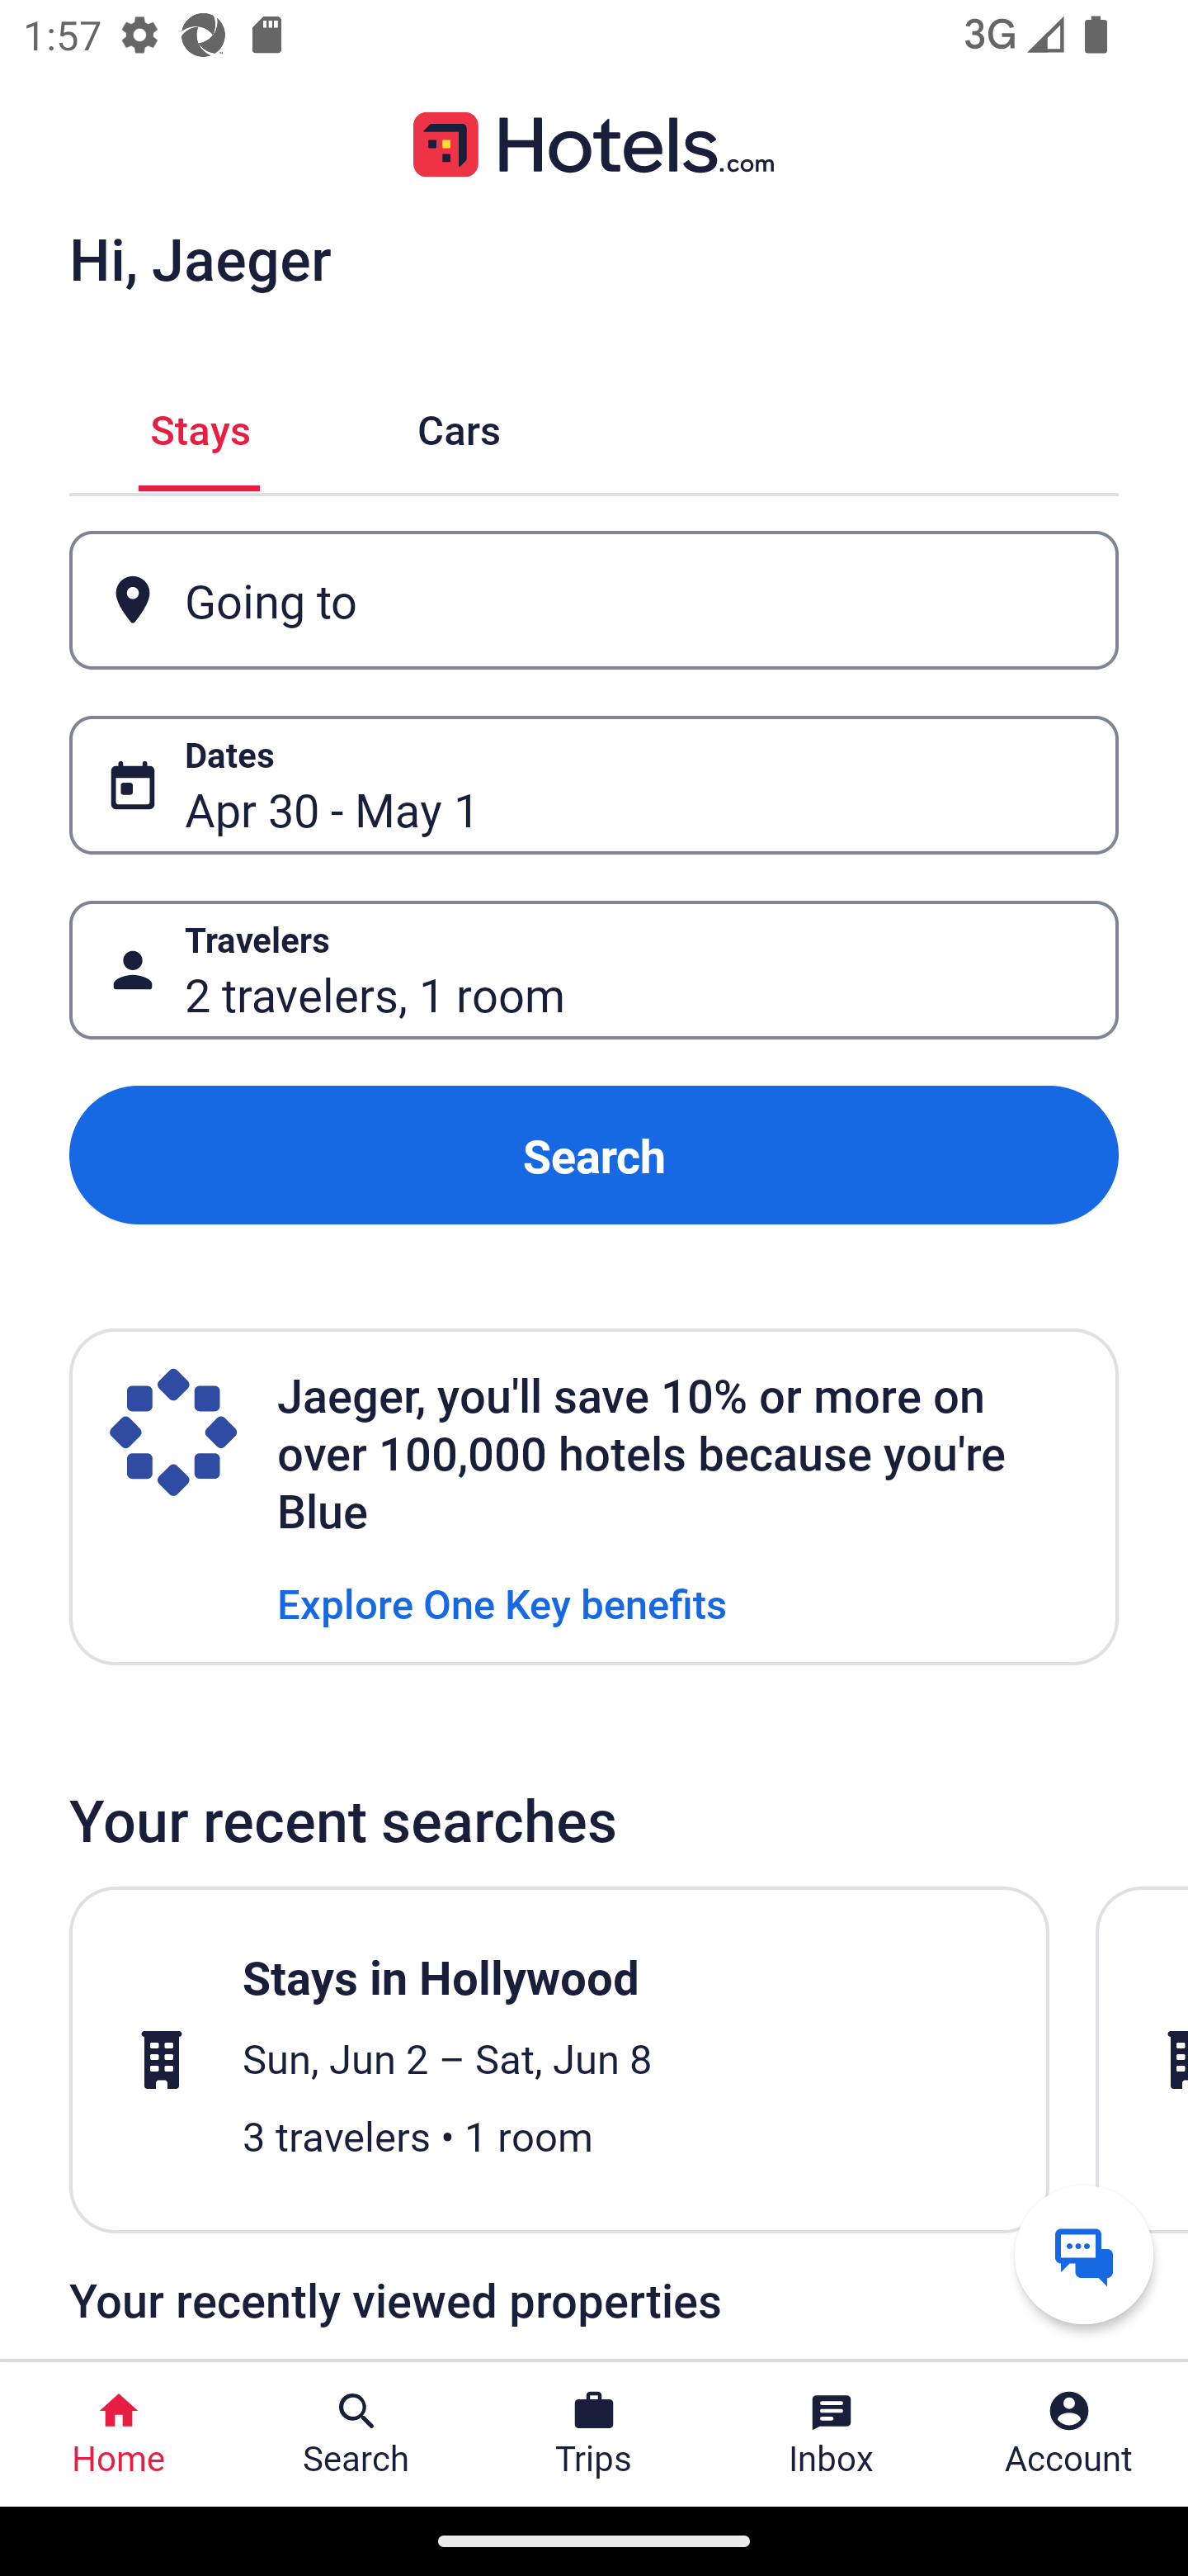 The width and height of the screenshot is (1188, 2576). What do you see at coordinates (594, 785) in the screenshot?
I see `Dates Button Apr 30 - May 1` at bounding box center [594, 785].